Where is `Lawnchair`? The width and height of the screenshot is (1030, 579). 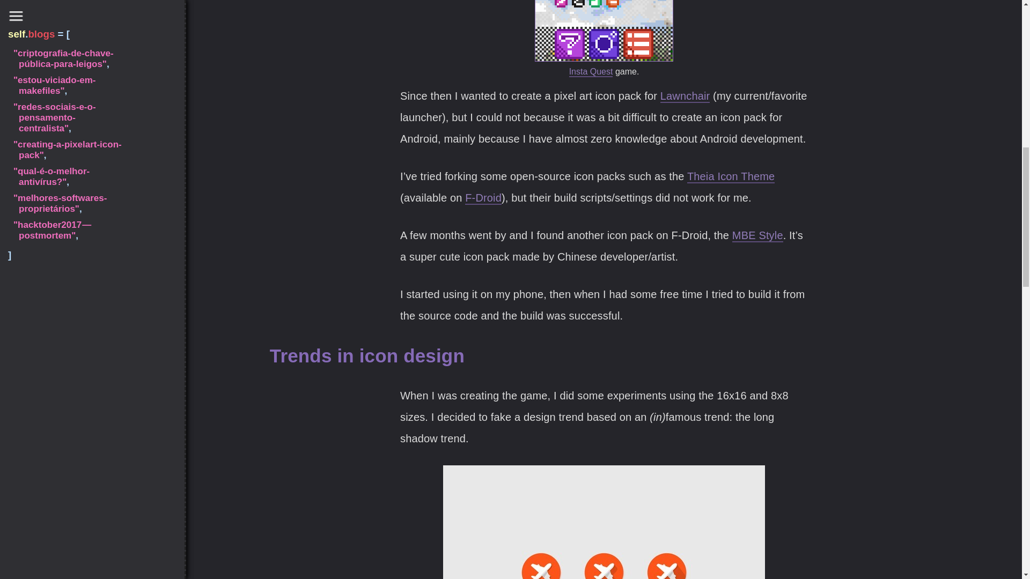
Lawnchair is located at coordinates (685, 96).